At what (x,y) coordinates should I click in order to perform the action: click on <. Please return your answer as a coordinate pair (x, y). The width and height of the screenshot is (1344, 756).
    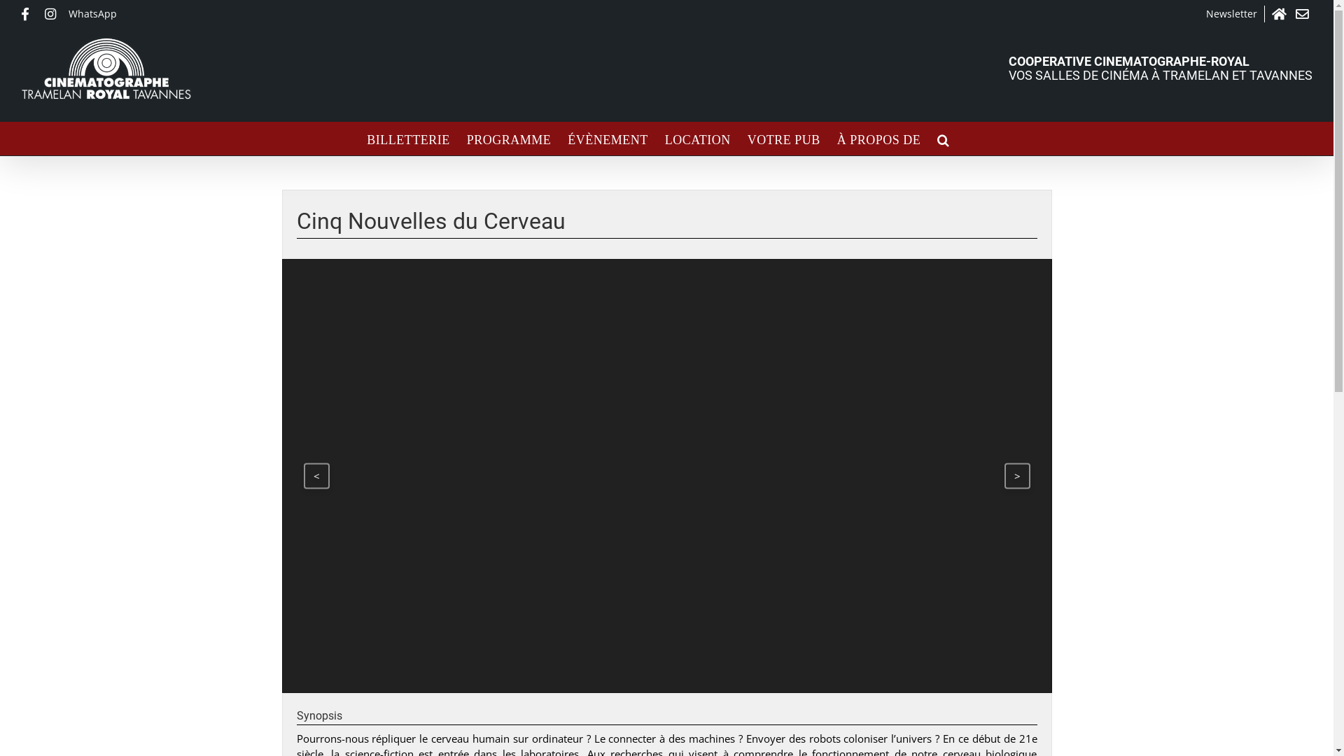
    Looking at the image, I should click on (316, 476).